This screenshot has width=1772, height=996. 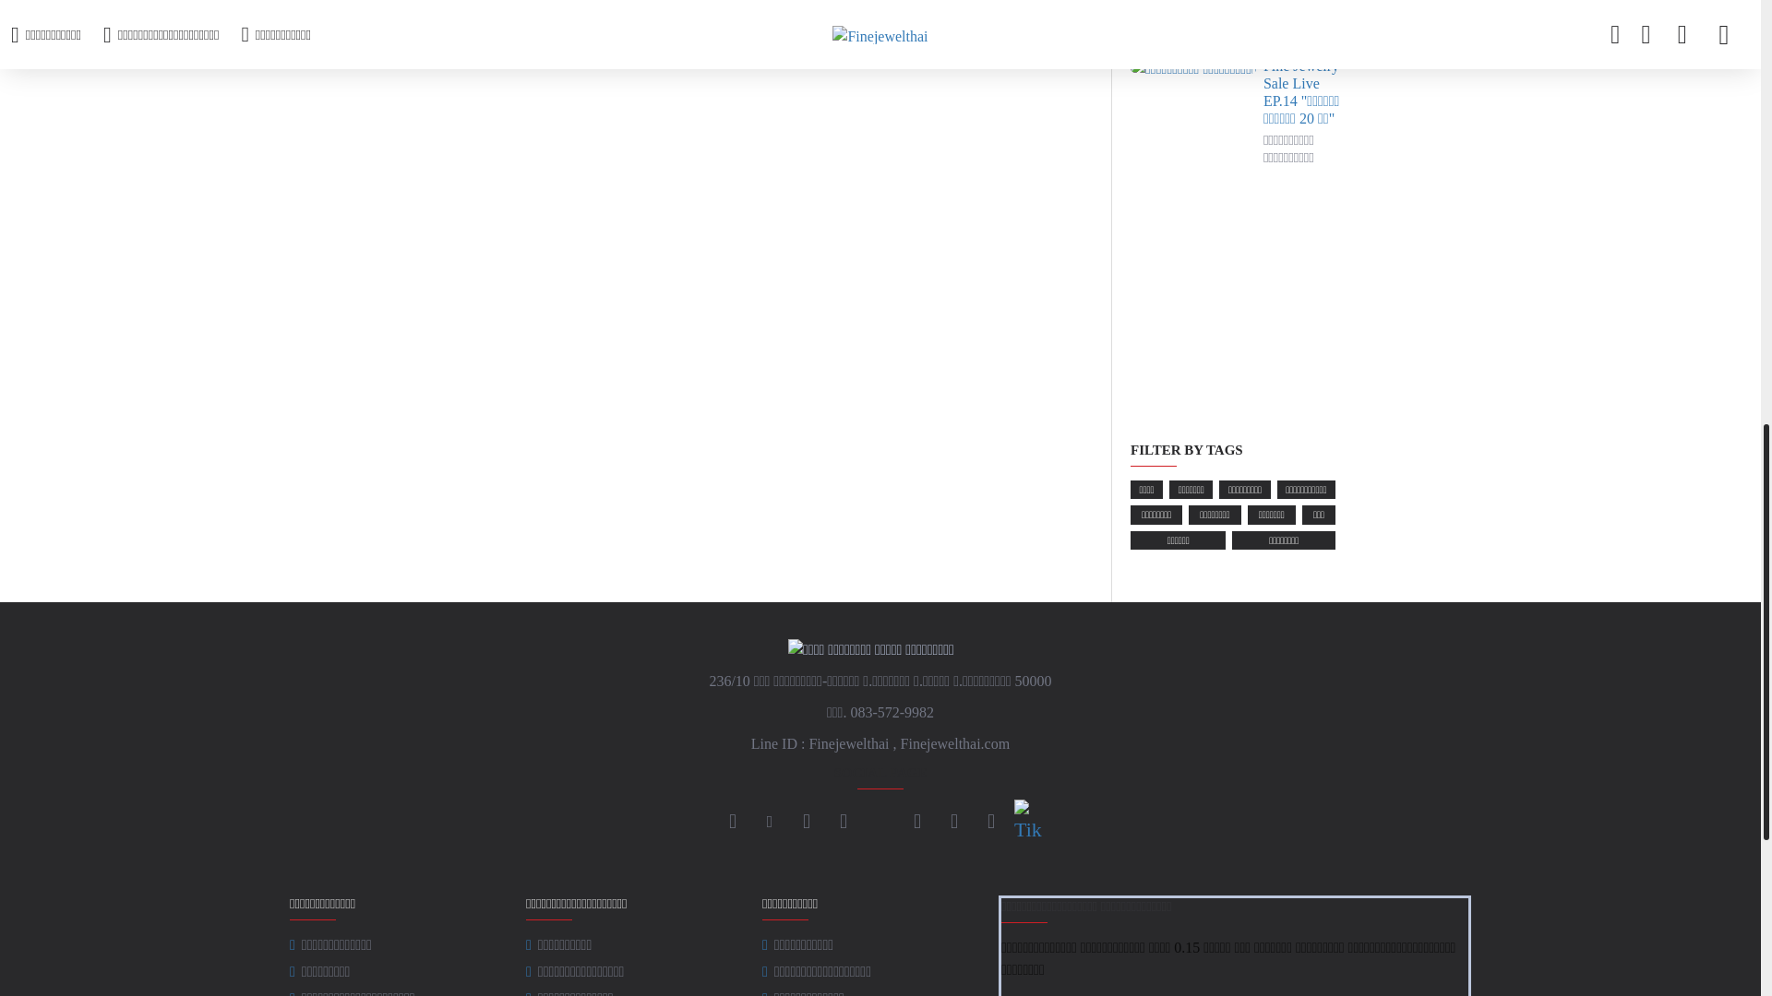 I want to click on Youtube, so click(x=844, y=821).